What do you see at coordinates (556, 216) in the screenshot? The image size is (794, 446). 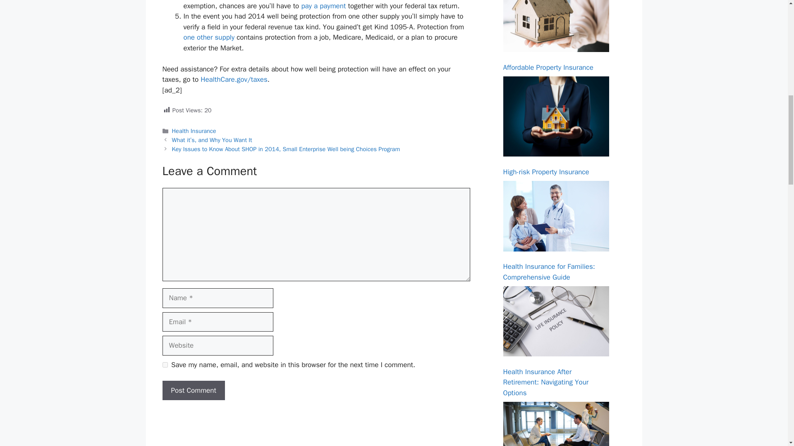 I see `Health Insurance for Families: Comprehensive Guide` at bounding box center [556, 216].